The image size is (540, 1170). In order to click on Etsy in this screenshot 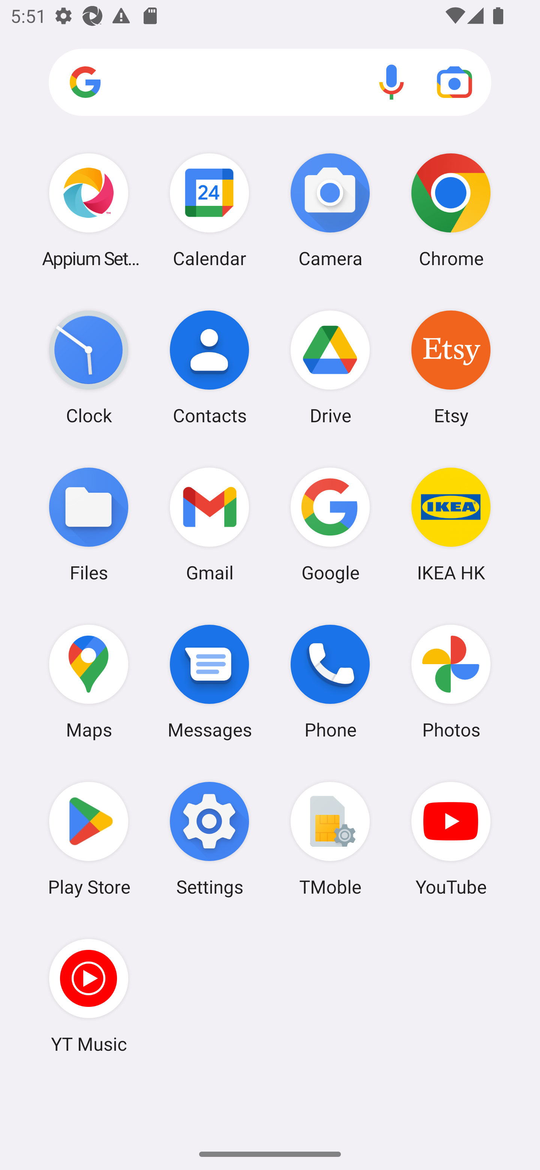, I will do `click(451, 367)`.